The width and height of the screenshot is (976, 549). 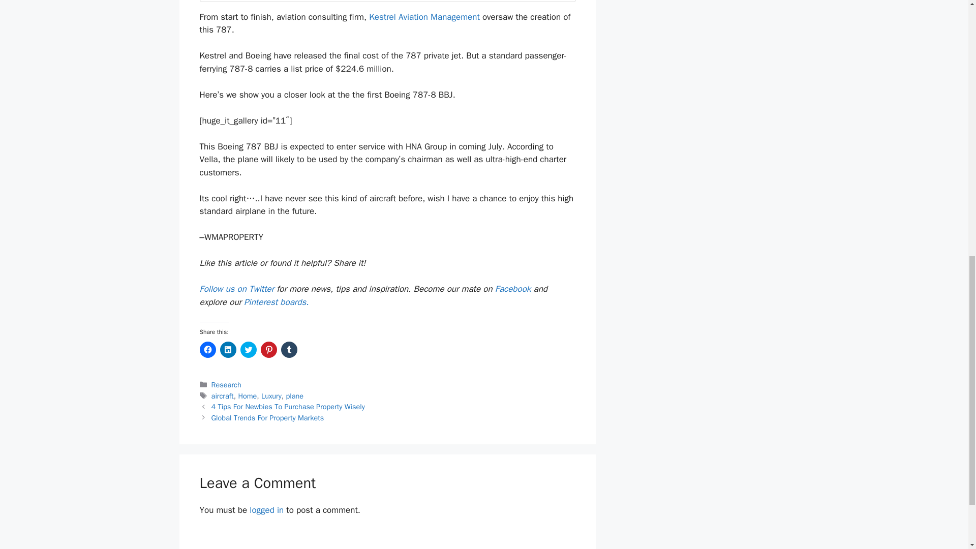 What do you see at coordinates (237, 289) in the screenshot?
I see `Follow us on Twitter` at bounding box center [237, 289].